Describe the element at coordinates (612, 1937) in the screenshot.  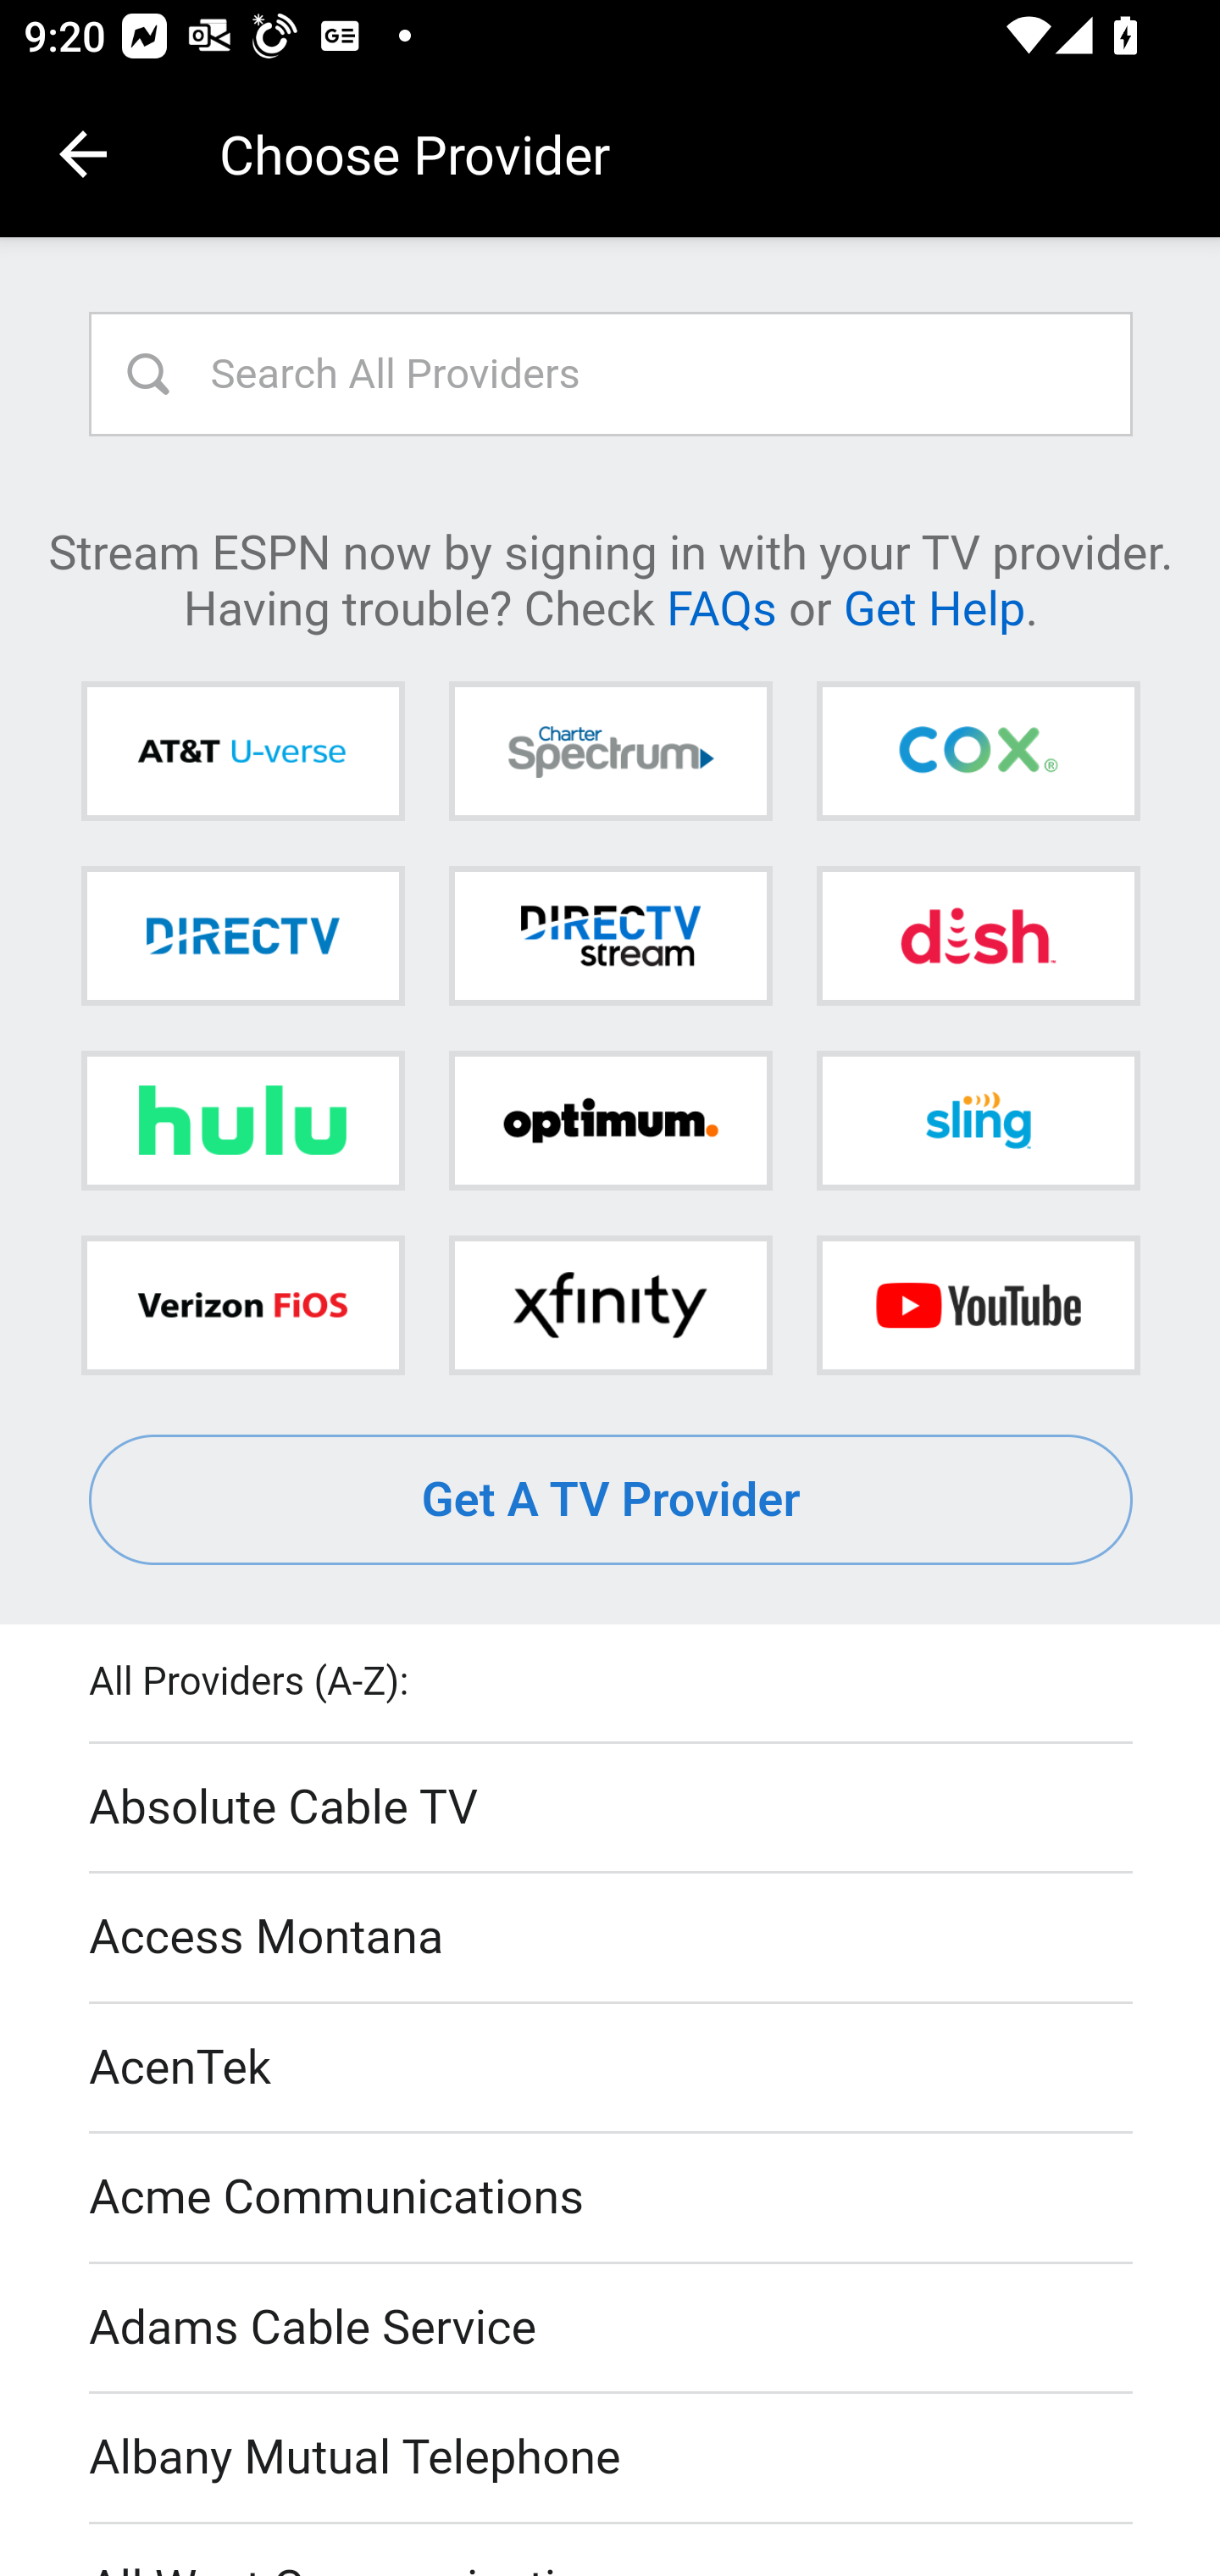
I see `Access Montana` at that location.